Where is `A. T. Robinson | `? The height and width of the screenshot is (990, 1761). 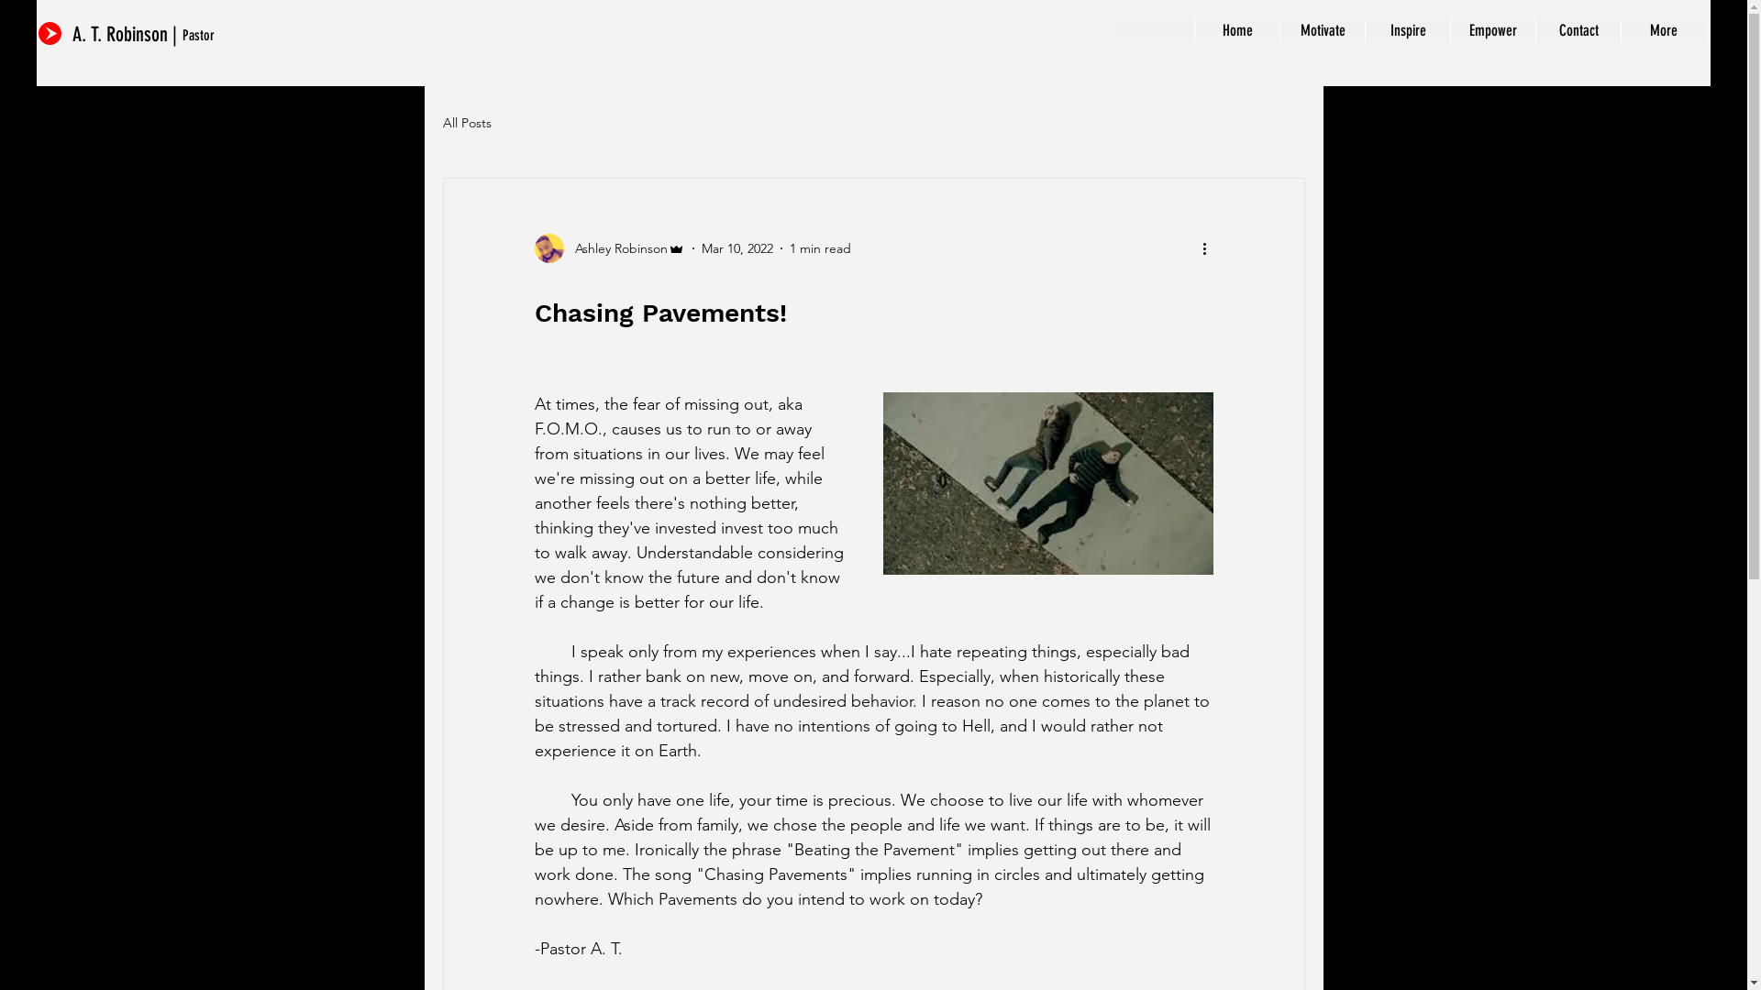 A. T. Robinson |  is located at coordinates (127, 35).